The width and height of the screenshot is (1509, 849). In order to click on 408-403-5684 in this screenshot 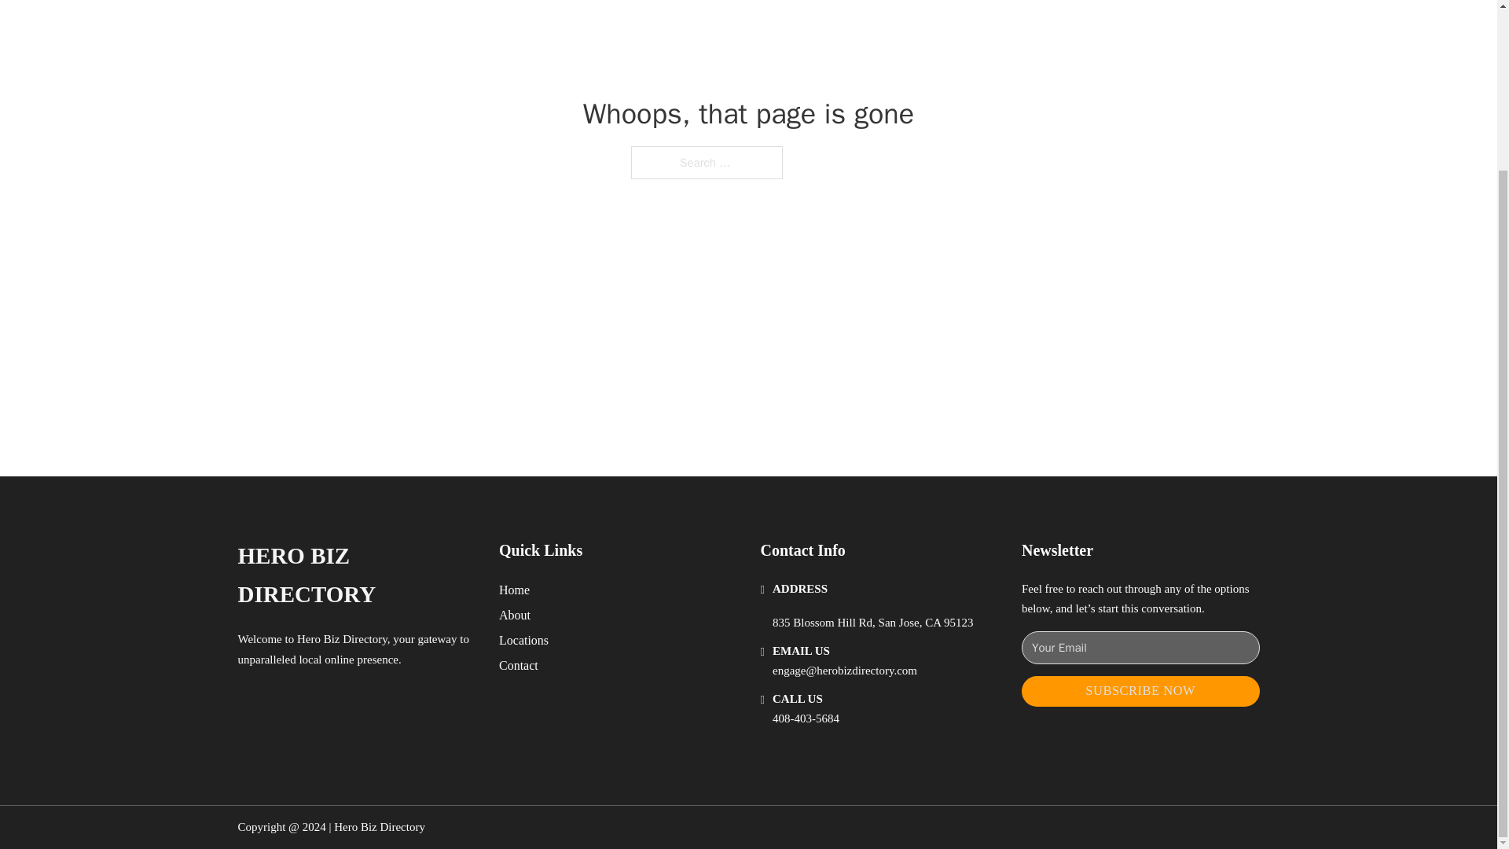, I will do `click(806, 719)`.